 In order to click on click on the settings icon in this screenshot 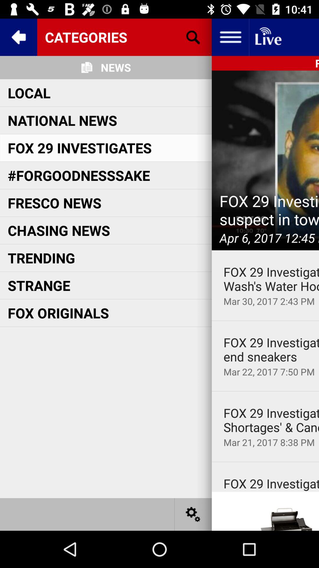, I will do `click(193, 514)`.